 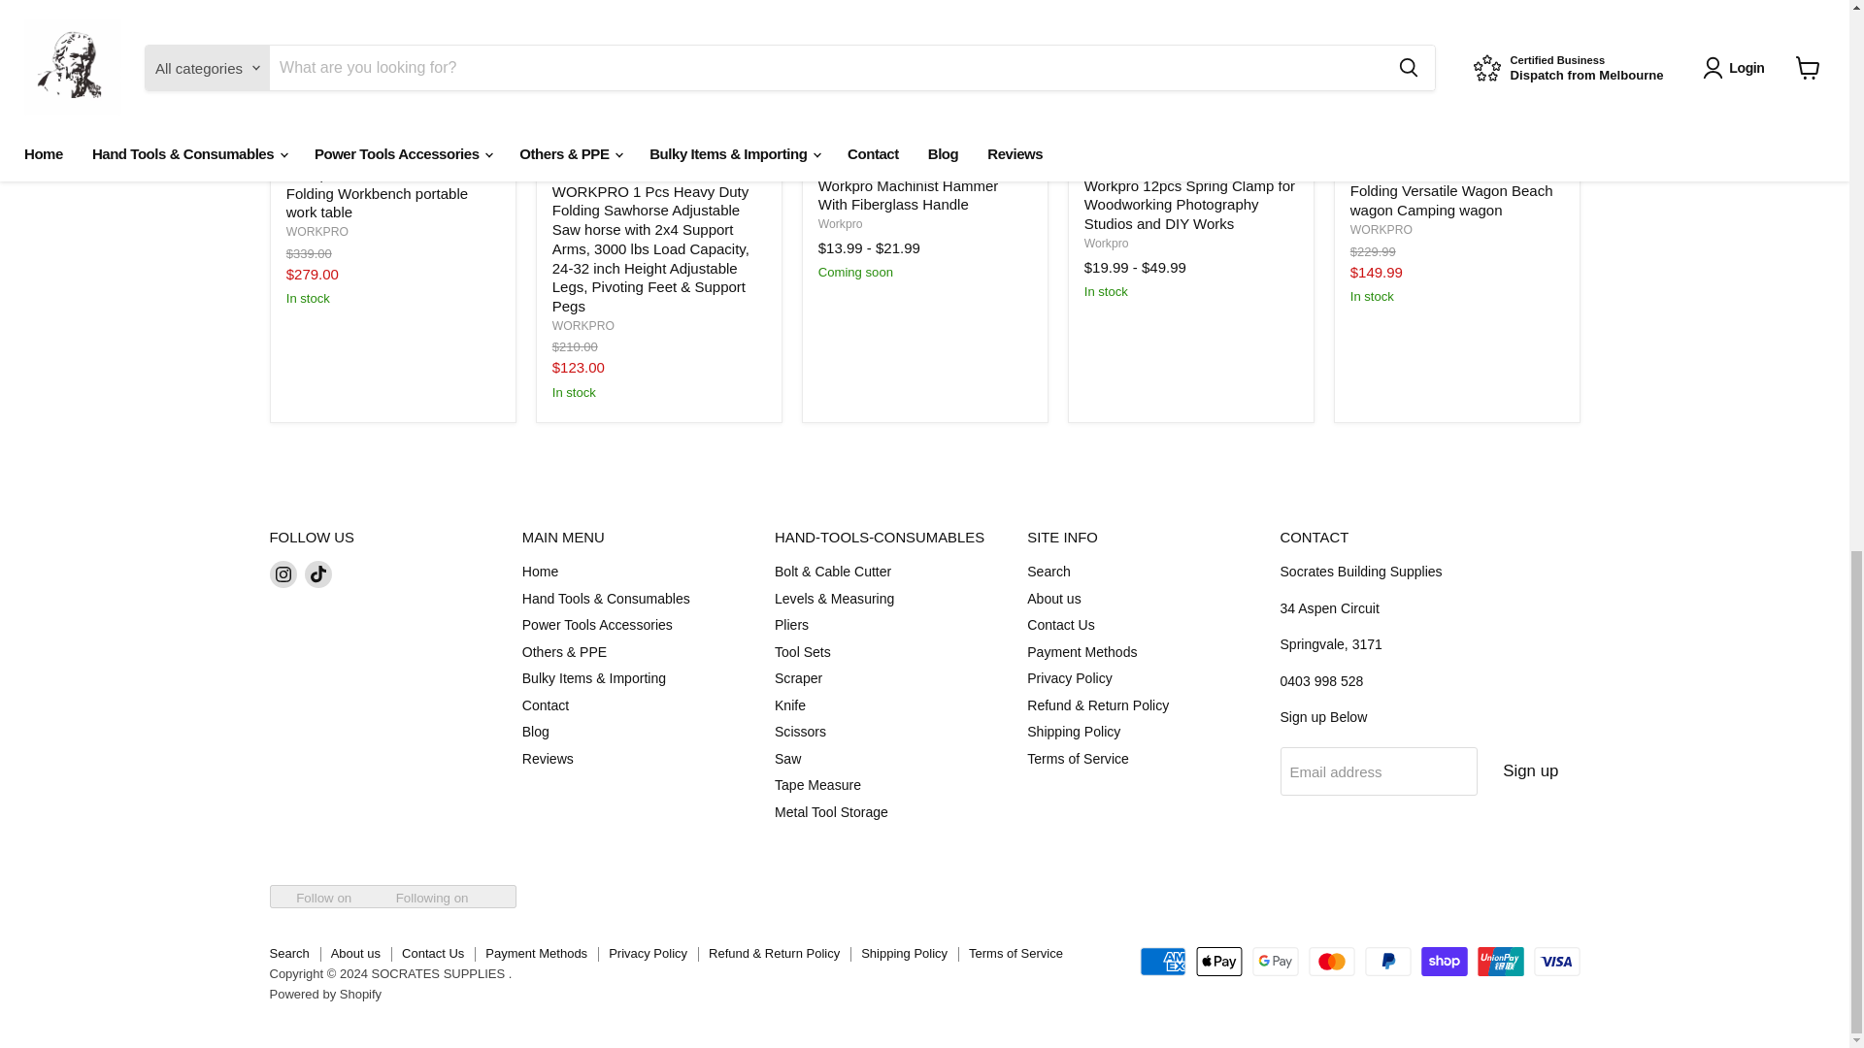 What do you see at coordinates (582, 326) in the screenshot?
I see `WORKPRO` at bounding box center [582, 326].